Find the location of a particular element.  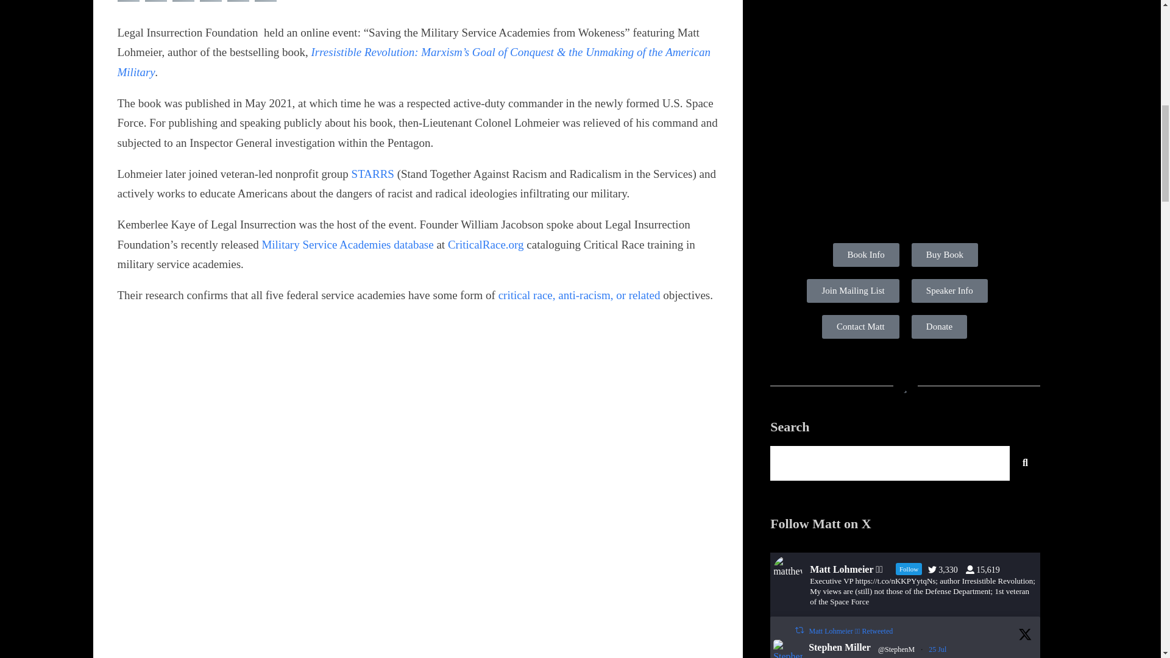

Stephen Miller is located at coordinates (839, 647).